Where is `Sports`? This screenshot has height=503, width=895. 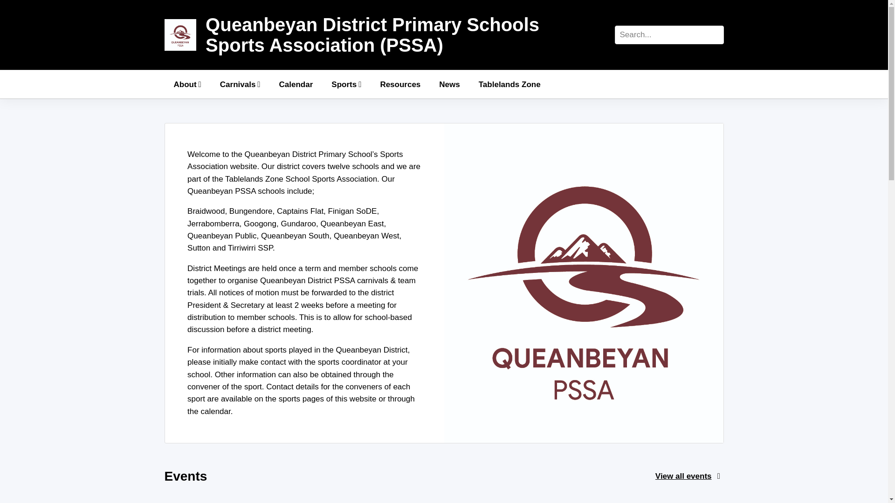
Sports is located at coordinates (346, 84).